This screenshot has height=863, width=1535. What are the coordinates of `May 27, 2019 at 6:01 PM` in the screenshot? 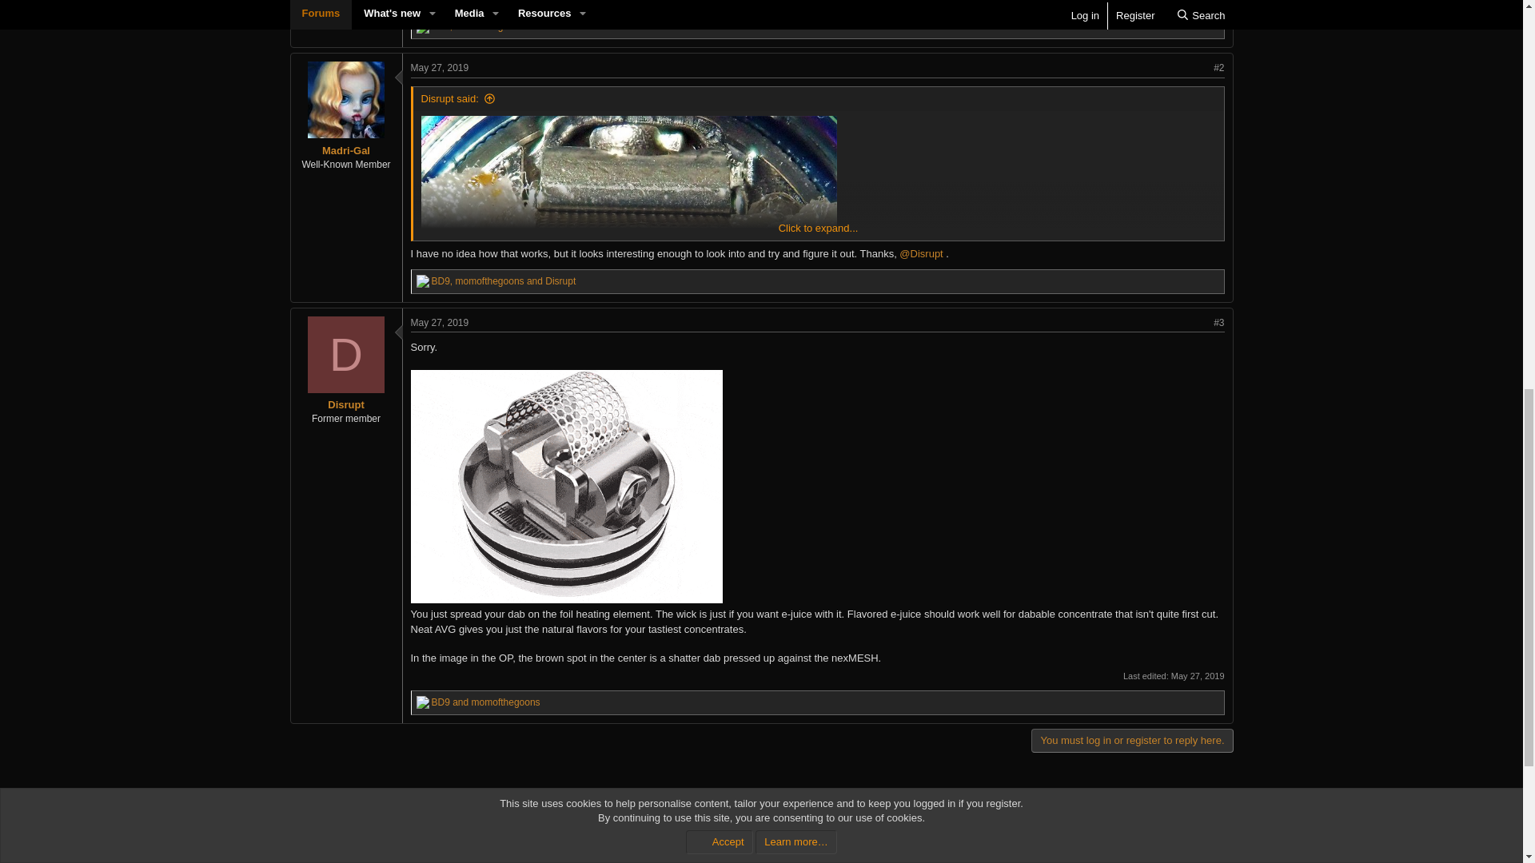 It's located at (1198, 676).